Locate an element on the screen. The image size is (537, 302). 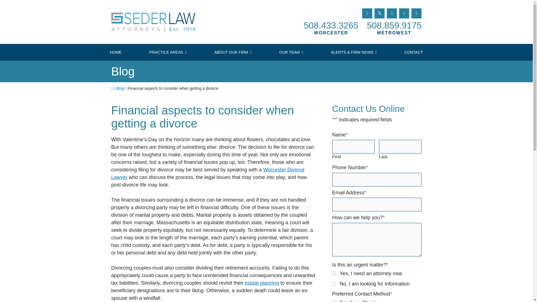
Phone is located at coordinates (404, 13).